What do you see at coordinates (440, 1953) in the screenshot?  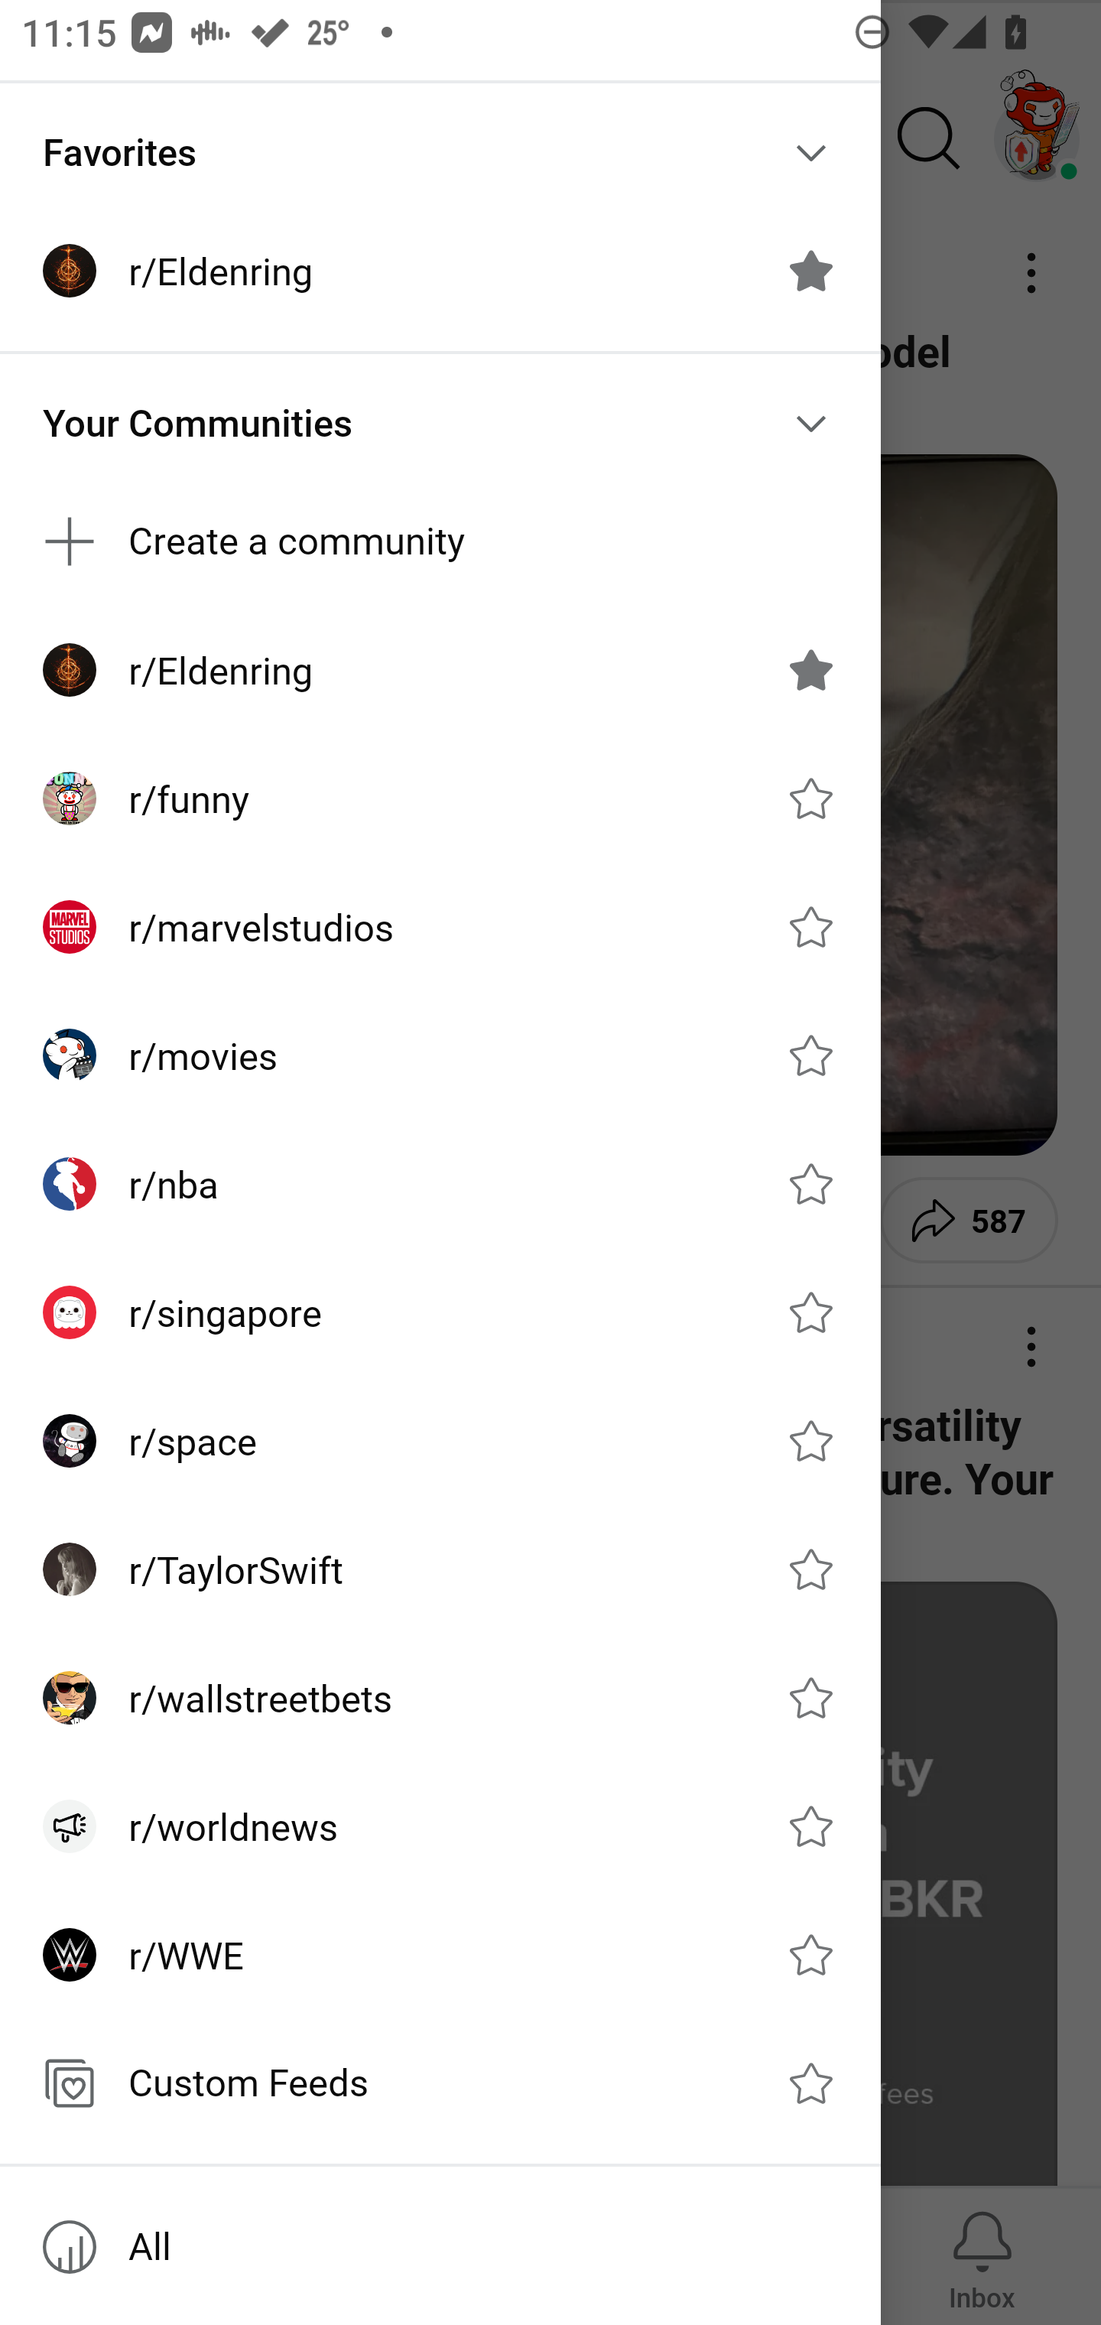 I see `r/WWE Favorite r/WWE` at bounding box center [440, 1953].